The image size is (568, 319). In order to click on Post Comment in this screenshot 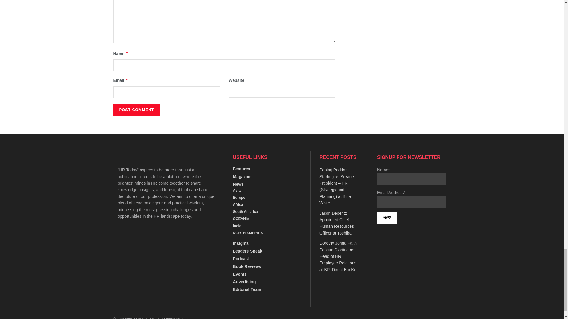, I will do `click(136, 110)`.